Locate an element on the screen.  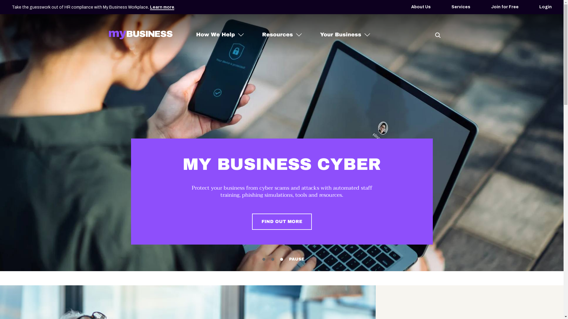
Learn more is located at coordinates (162, 8).